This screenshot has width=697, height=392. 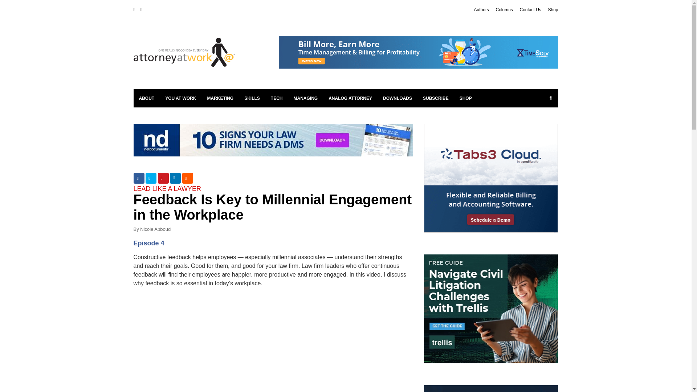 What do you see at coordinates (481, 9) in the screenshot?
I see `Authors` at bounding box center [481, 9].